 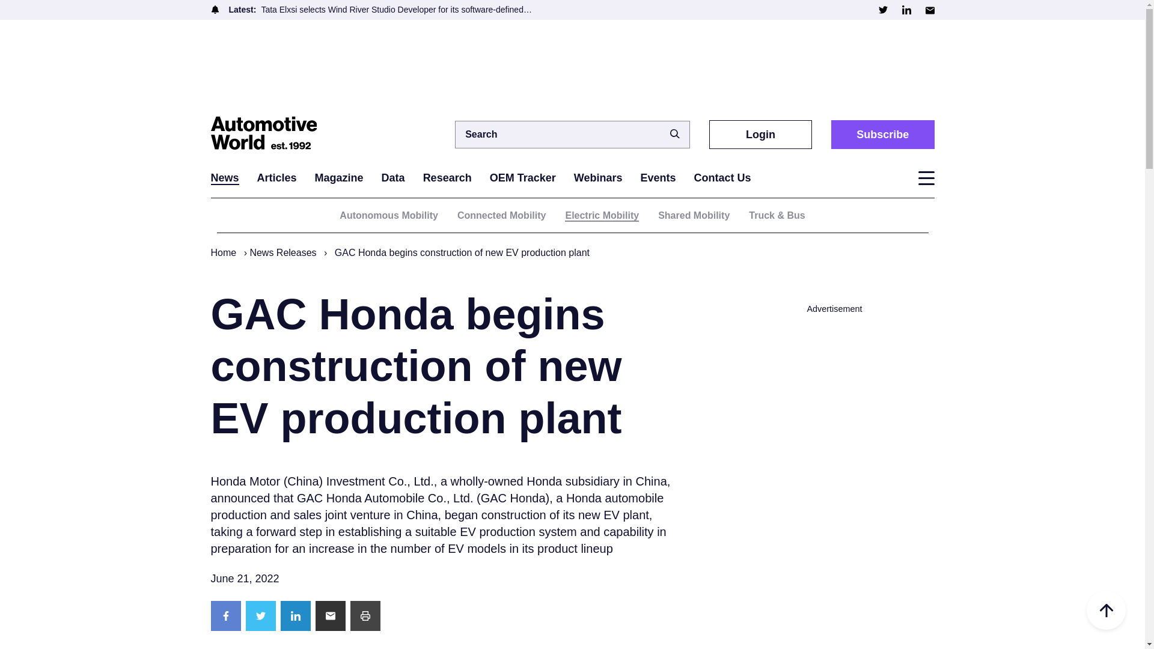 I want to click on Log In, so click(x=742, y=349).